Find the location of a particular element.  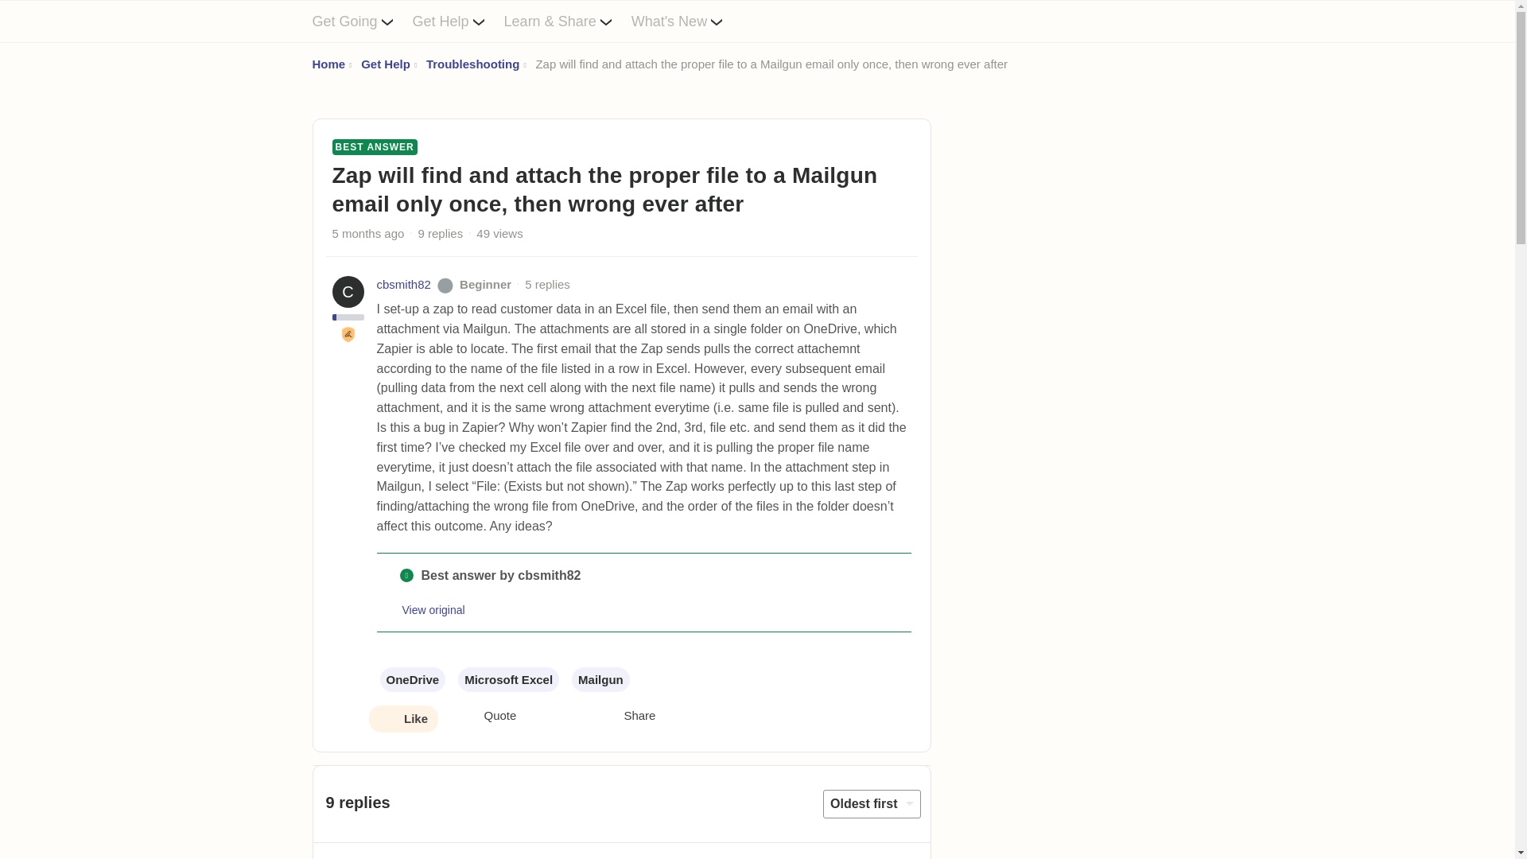

Like is located at coordinates (402, 720).